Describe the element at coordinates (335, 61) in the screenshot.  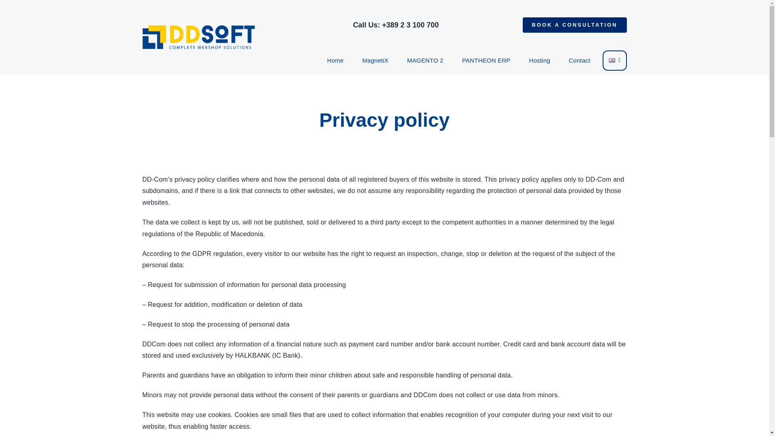
I see `Home` at that location.